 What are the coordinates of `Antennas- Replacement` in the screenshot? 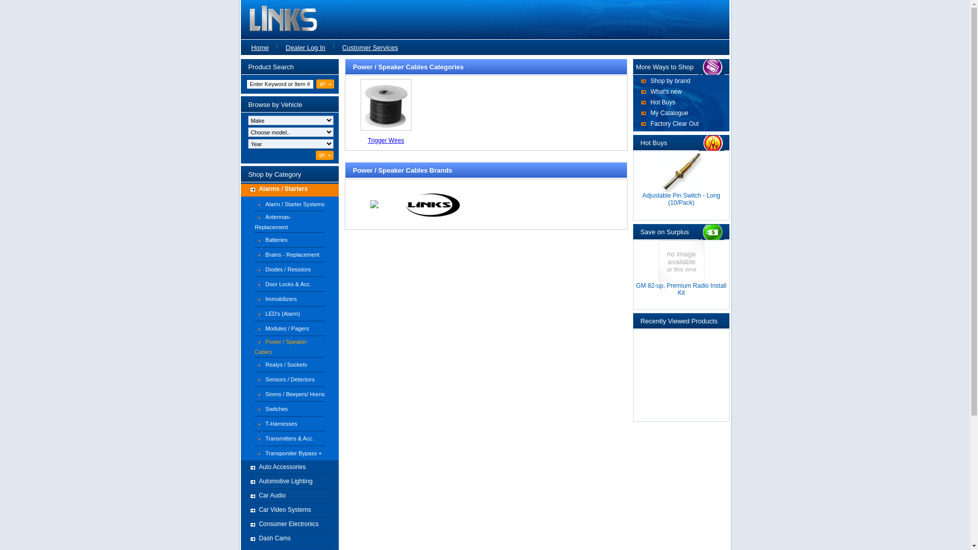 It's located at (273, 222).